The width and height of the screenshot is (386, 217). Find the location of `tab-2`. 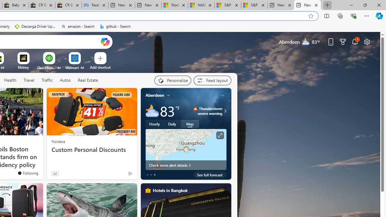

tab-2 is located at coordinates (154, 175).